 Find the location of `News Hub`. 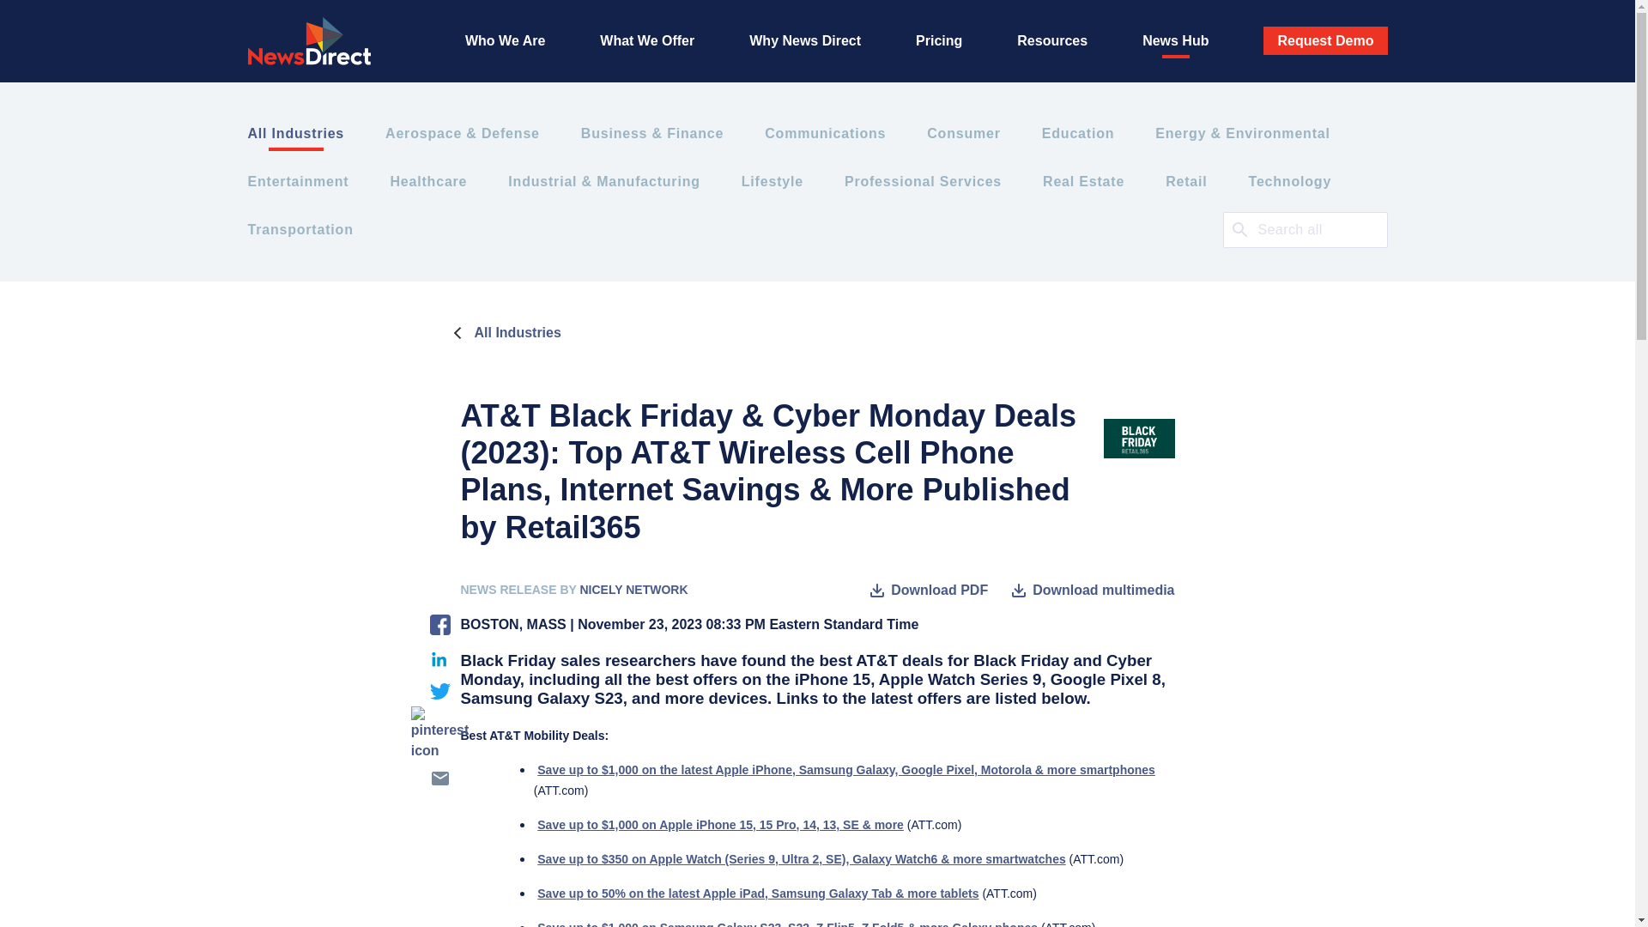

News Hub is located at coordinates (1174, 41).